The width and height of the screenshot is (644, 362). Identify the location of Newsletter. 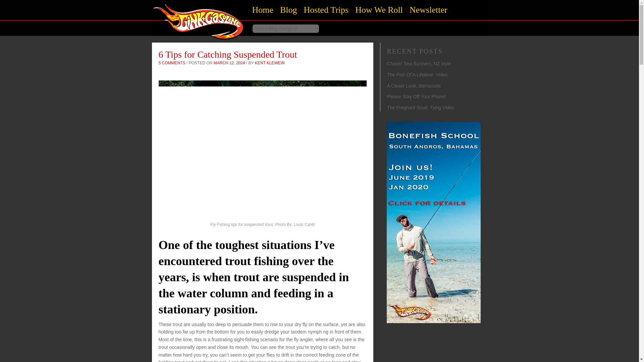
(429, 10).